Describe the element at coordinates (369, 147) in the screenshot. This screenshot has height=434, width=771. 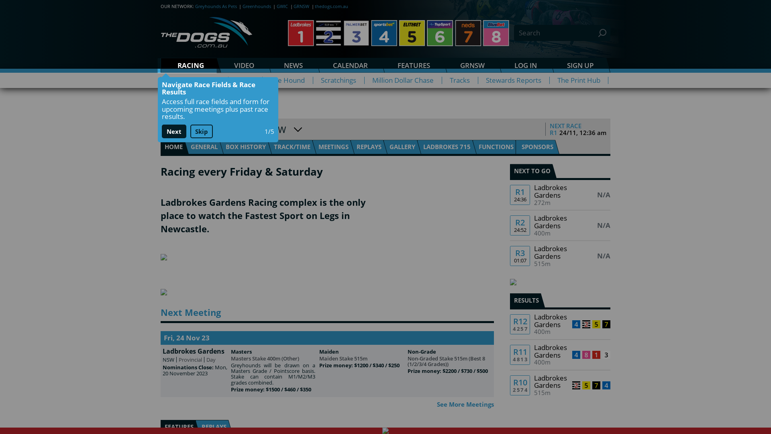
I see `REPLAYS` at that location.